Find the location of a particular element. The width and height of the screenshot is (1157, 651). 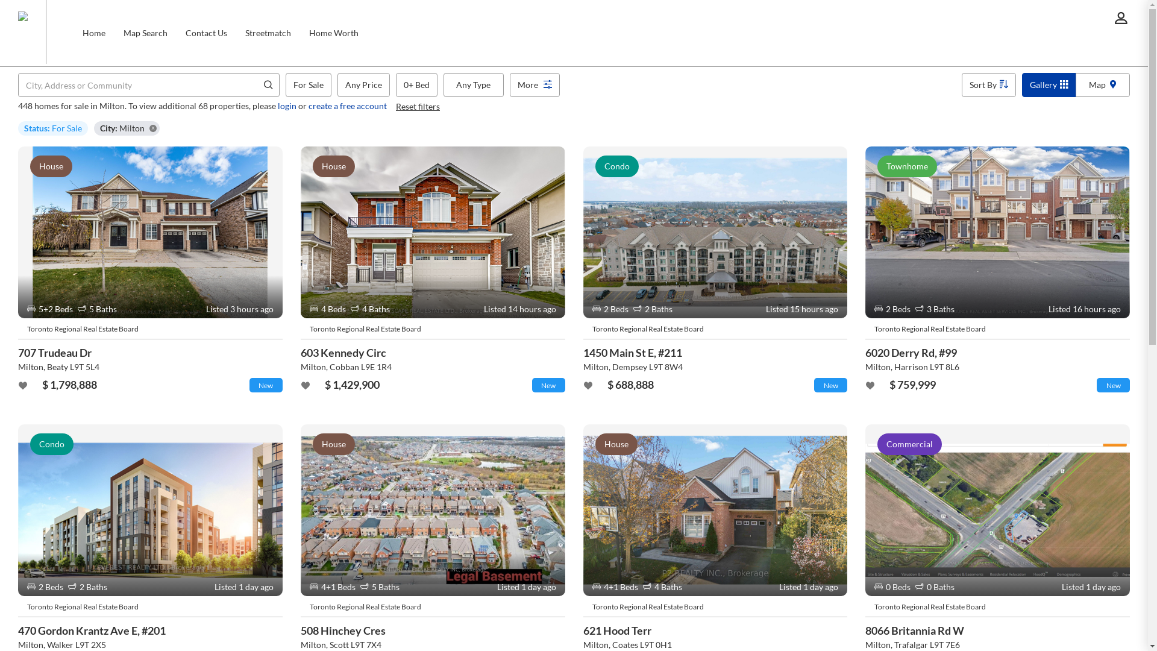

Streetmatch is located at coordinates (268, 33).